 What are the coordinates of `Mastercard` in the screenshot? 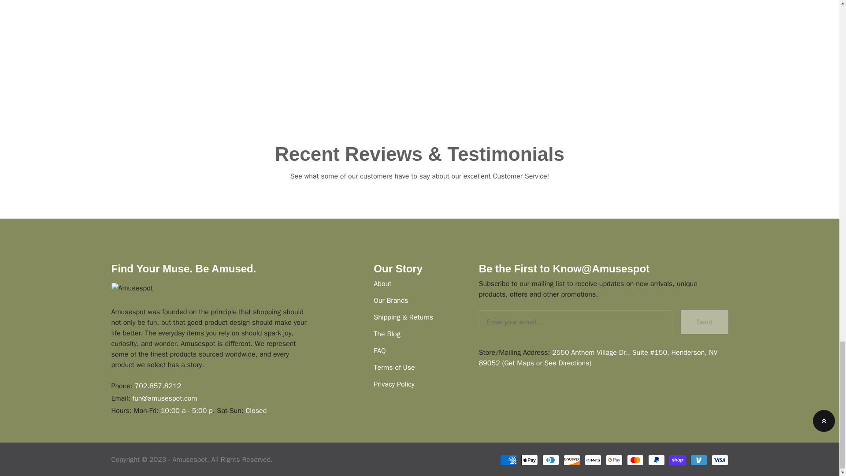 It's located at (634, 460).